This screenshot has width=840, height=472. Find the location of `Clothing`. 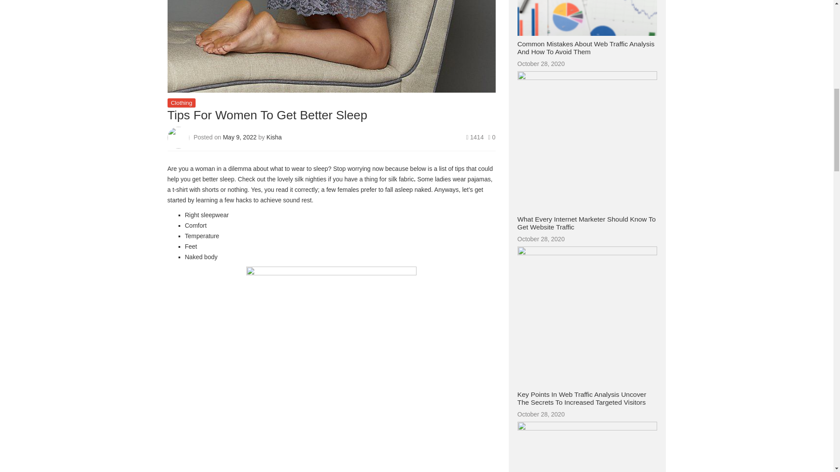

Clothing is located at coordinates (181, 103).